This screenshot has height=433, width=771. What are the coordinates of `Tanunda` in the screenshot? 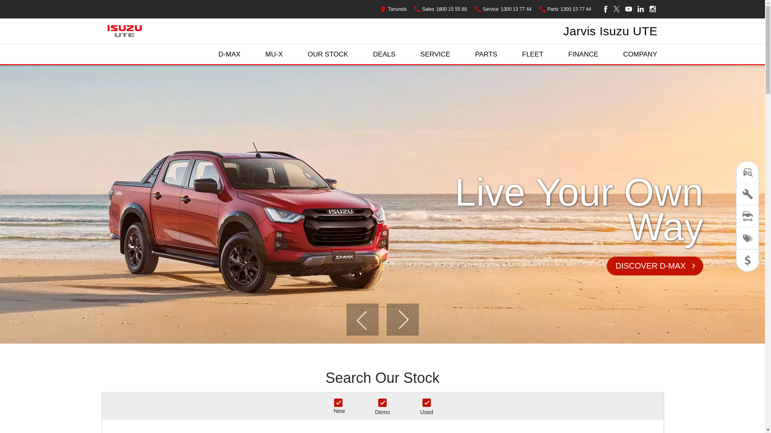 It's located at (394, 9).